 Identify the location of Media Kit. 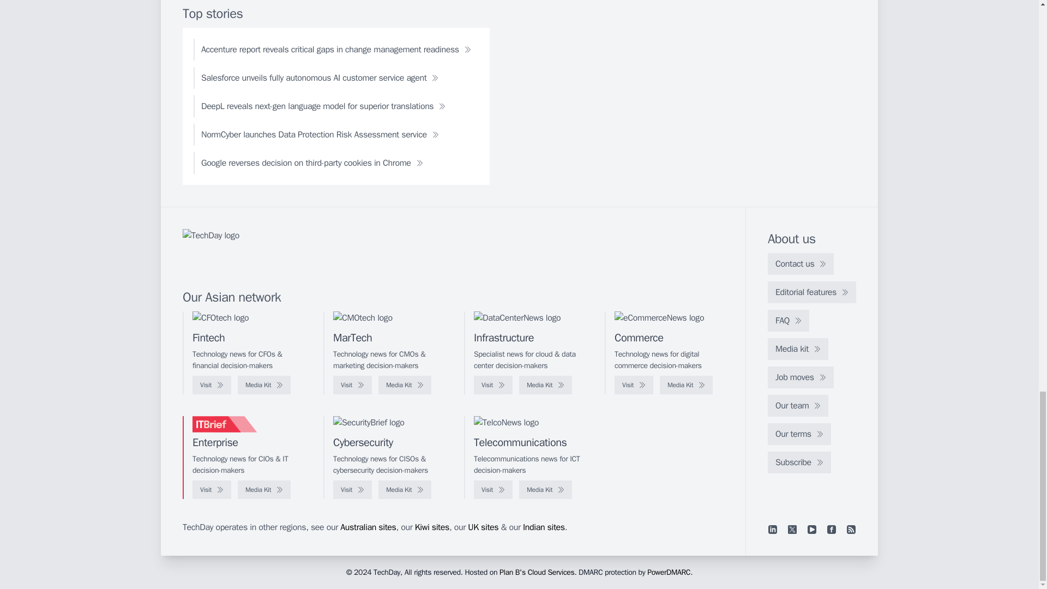
(264, 385).